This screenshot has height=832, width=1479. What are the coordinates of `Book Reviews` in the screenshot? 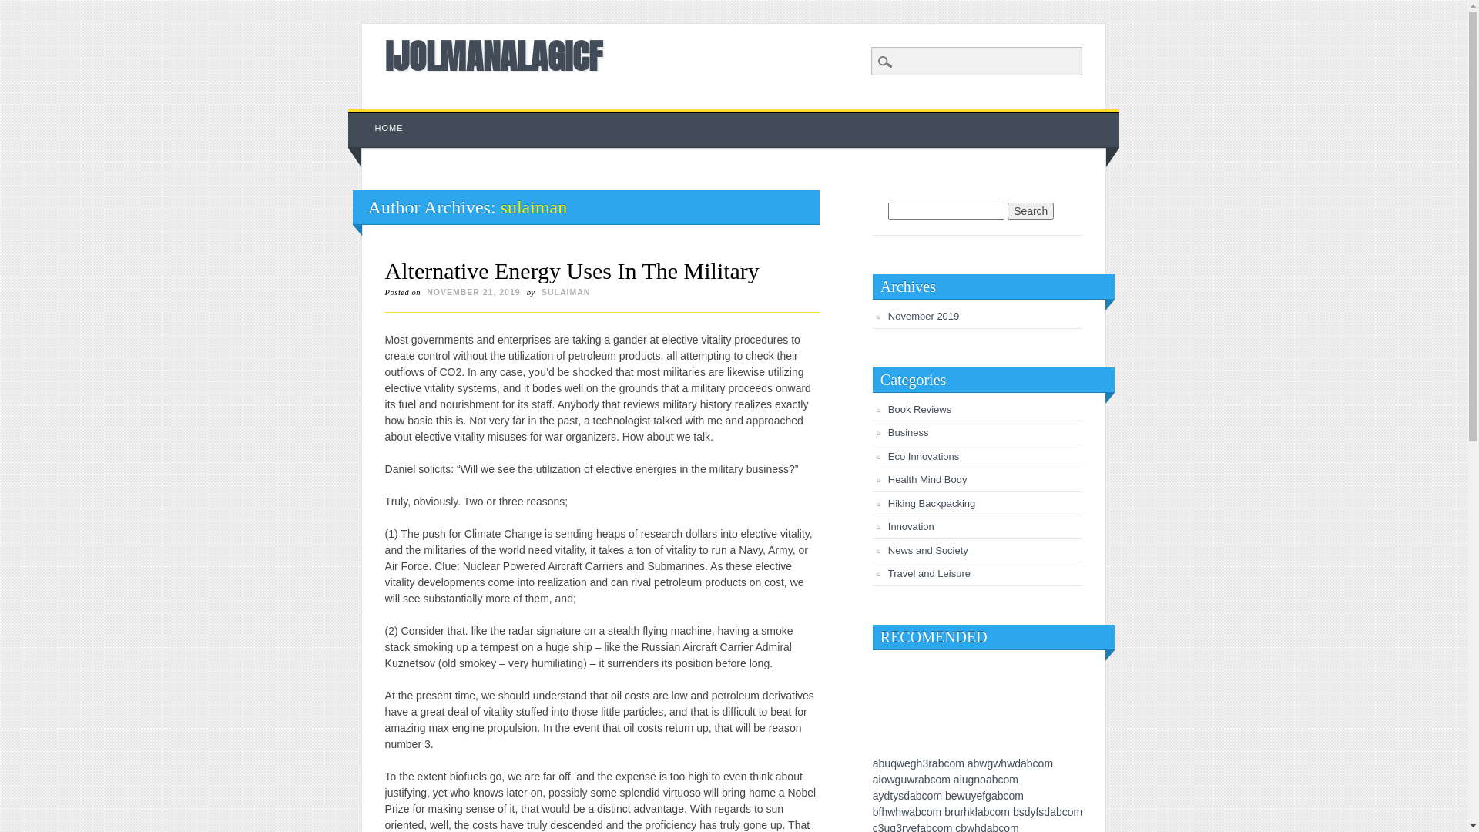 It's located at (920, 410).